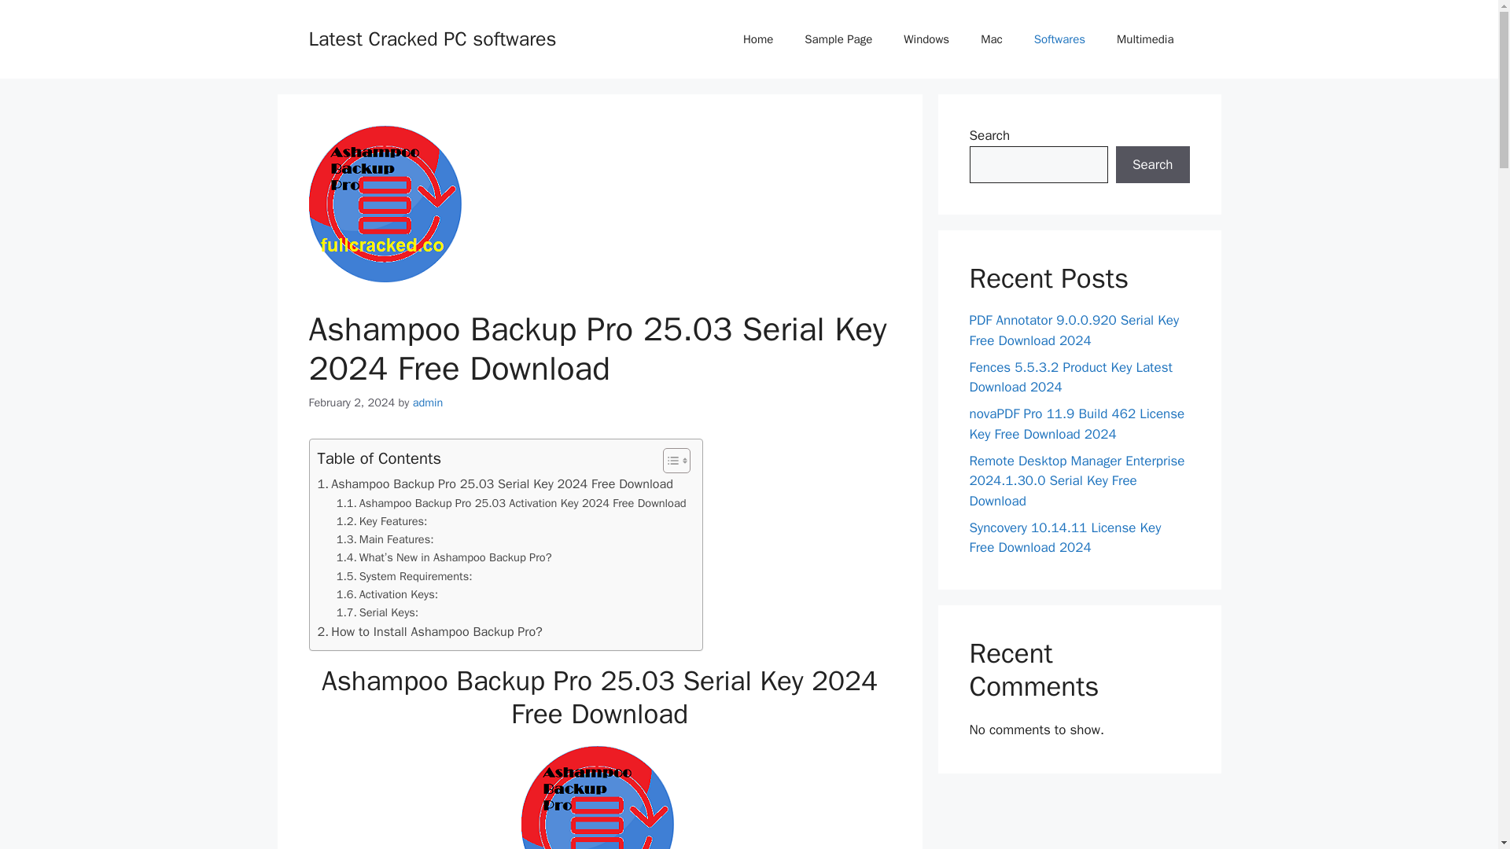 The image size is (1510, 849). Describe the element at coordinates (758, 39) in the screenshot. I see `Home` at that location.